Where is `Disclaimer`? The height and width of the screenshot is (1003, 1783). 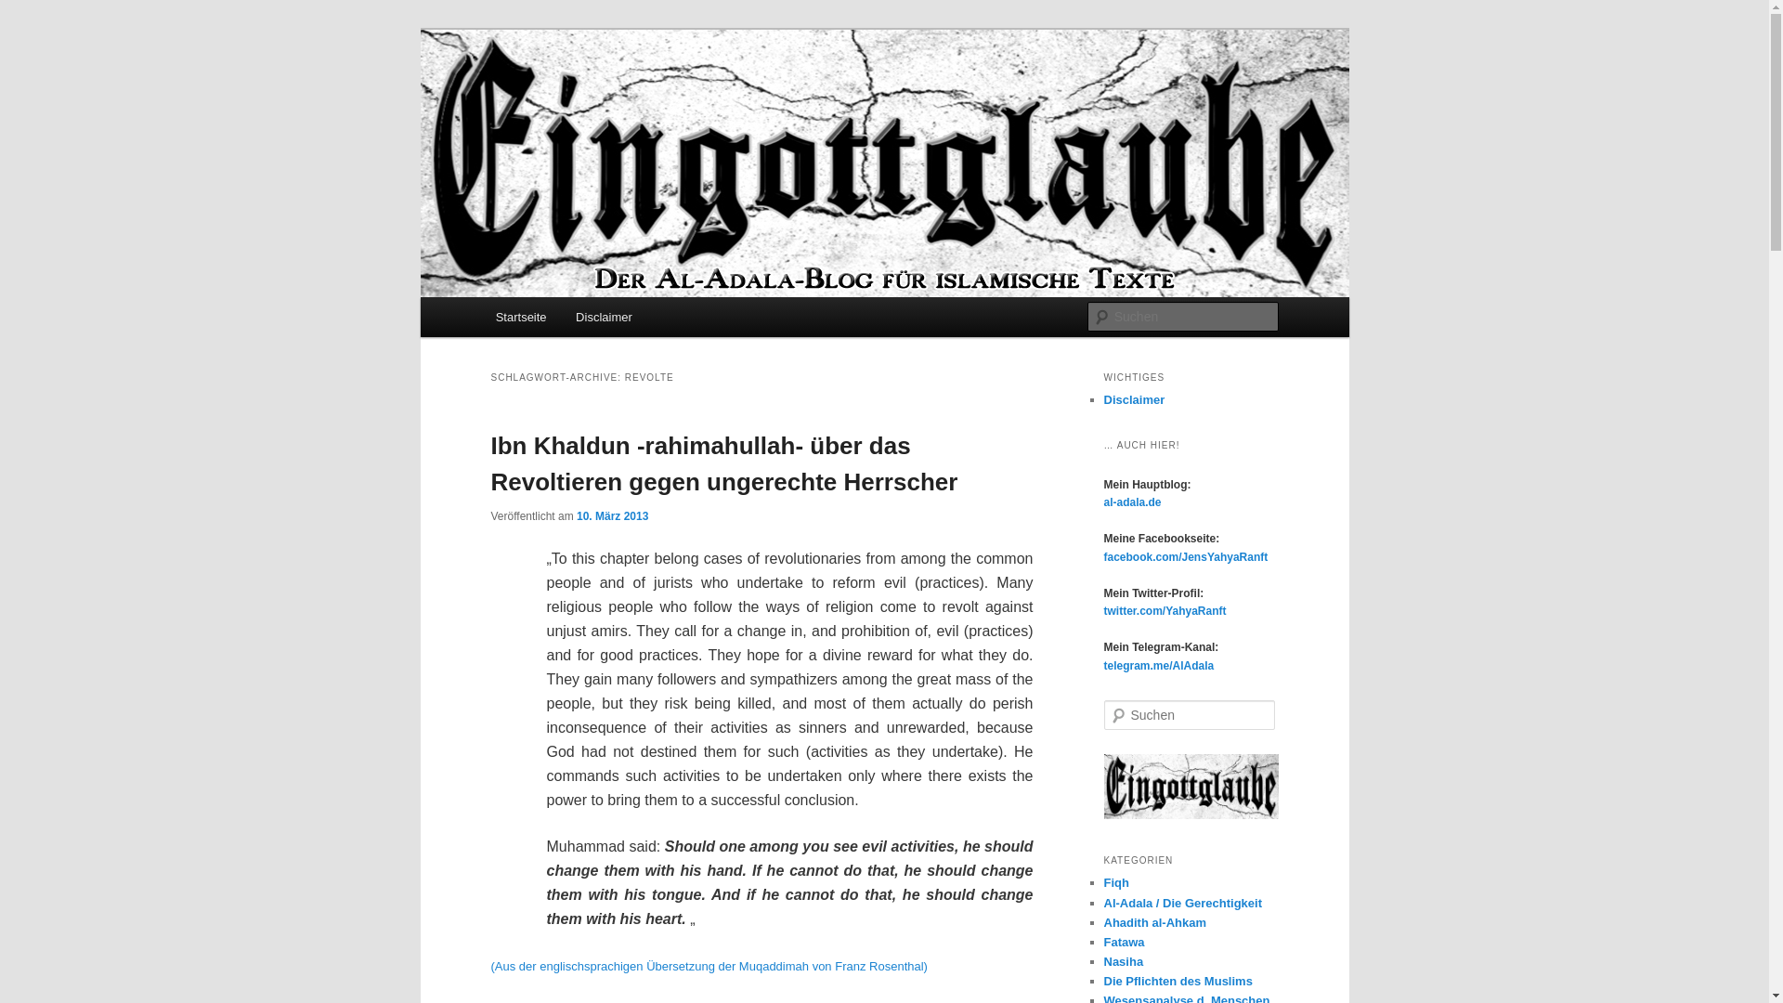 Disclaimer is located at coordinates (1133, 399).